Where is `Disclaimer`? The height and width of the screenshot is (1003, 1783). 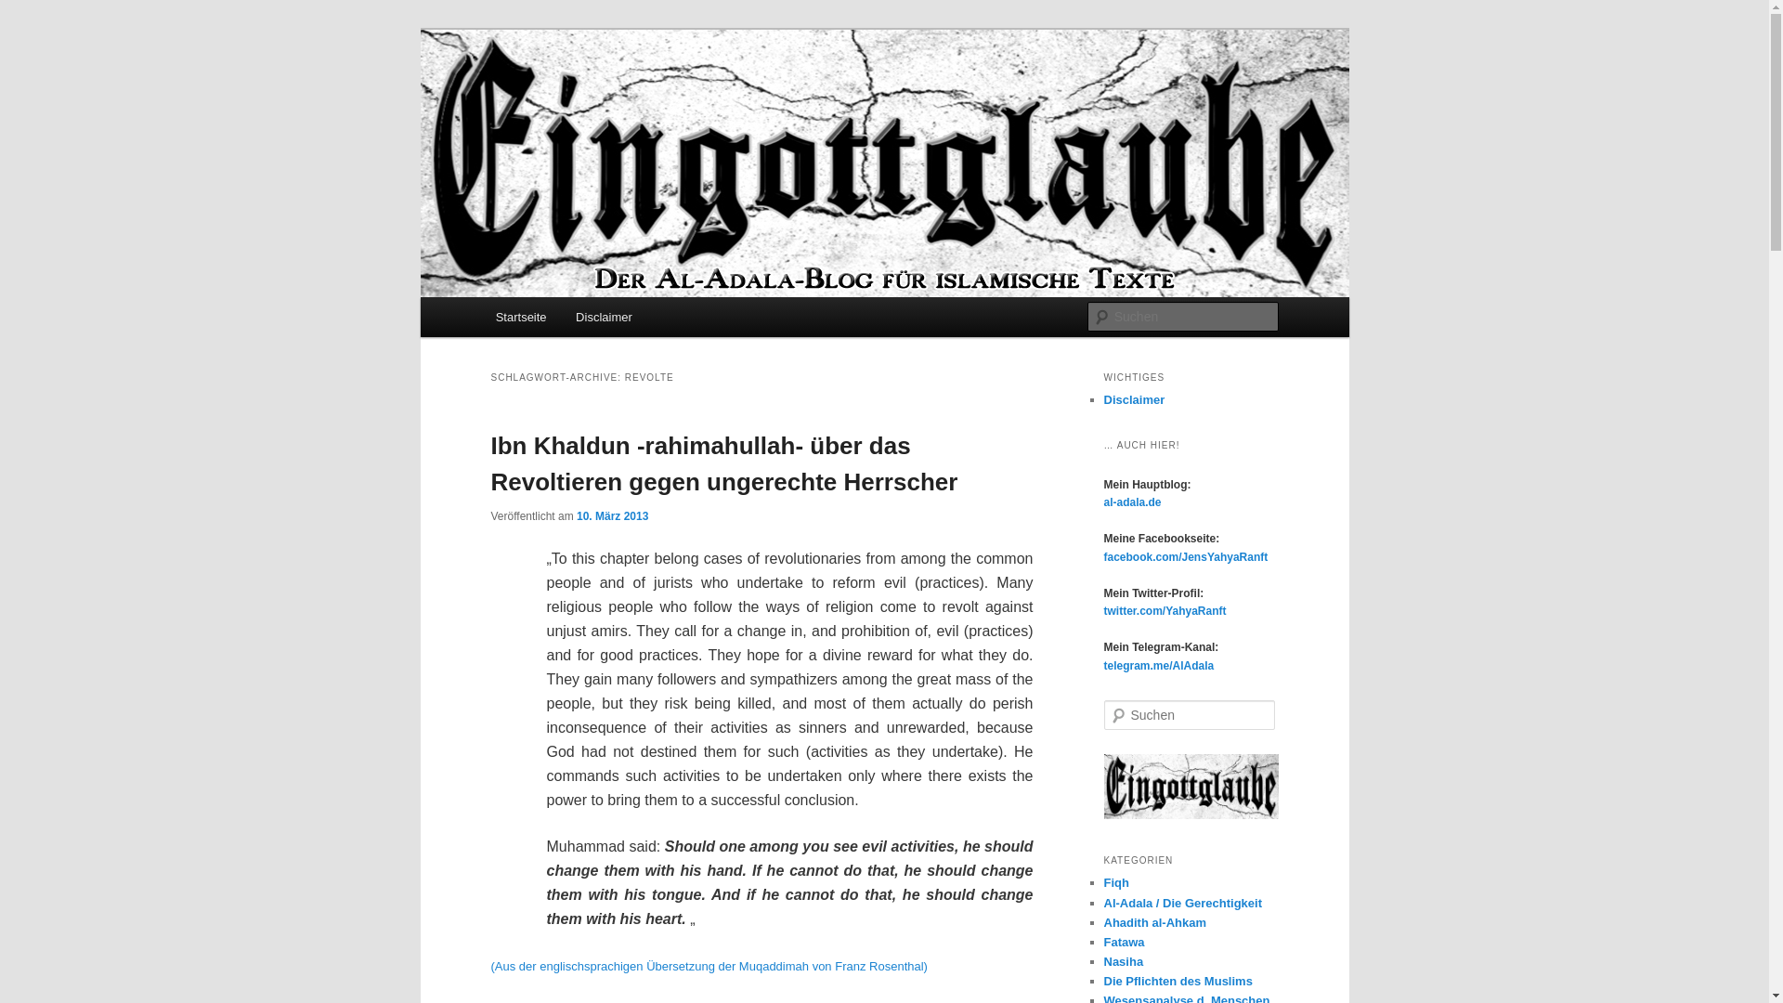 Disclaimer is located at coordinates (1133, 399).